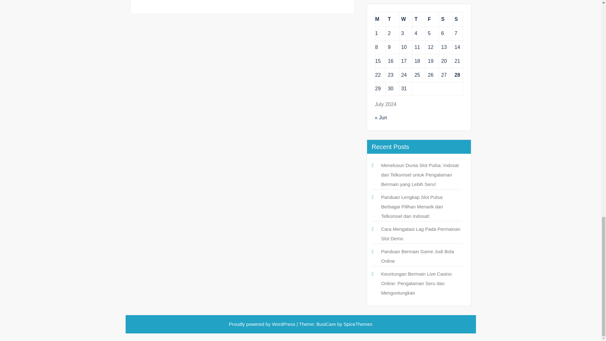  I want to click on Monday, so click(380, 19).